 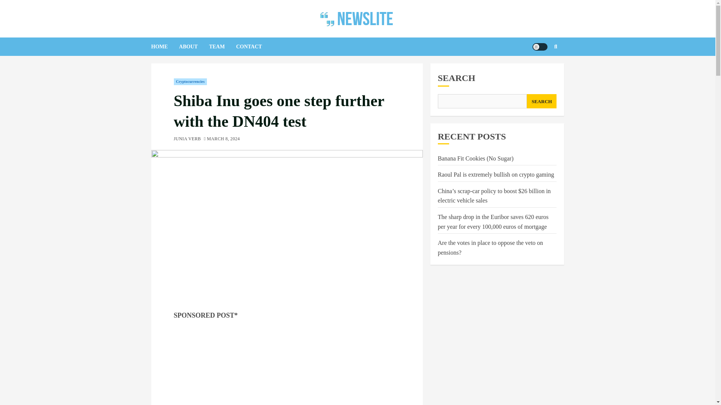 I want to click on SEARCH, so click(x=542, y=101).